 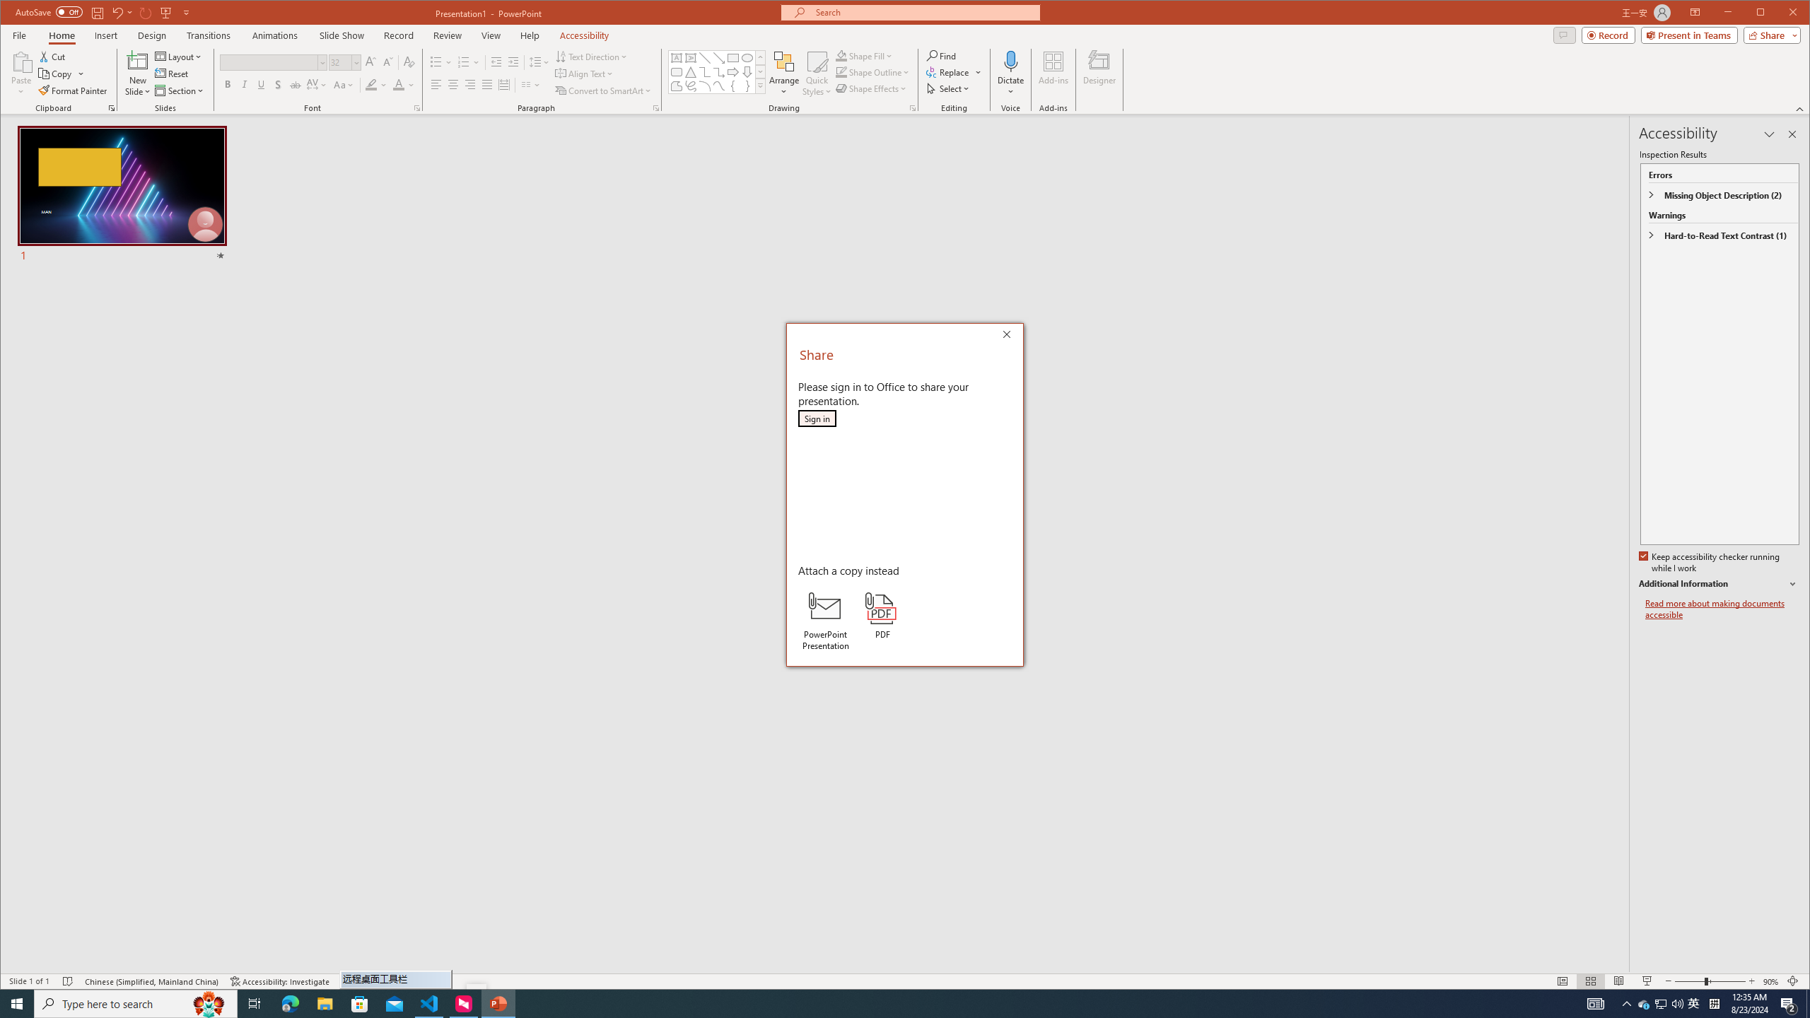 What do you see at coordinates (469, 85) in the screenshot?
I see `Align Right` at bounding box center [469, 85].